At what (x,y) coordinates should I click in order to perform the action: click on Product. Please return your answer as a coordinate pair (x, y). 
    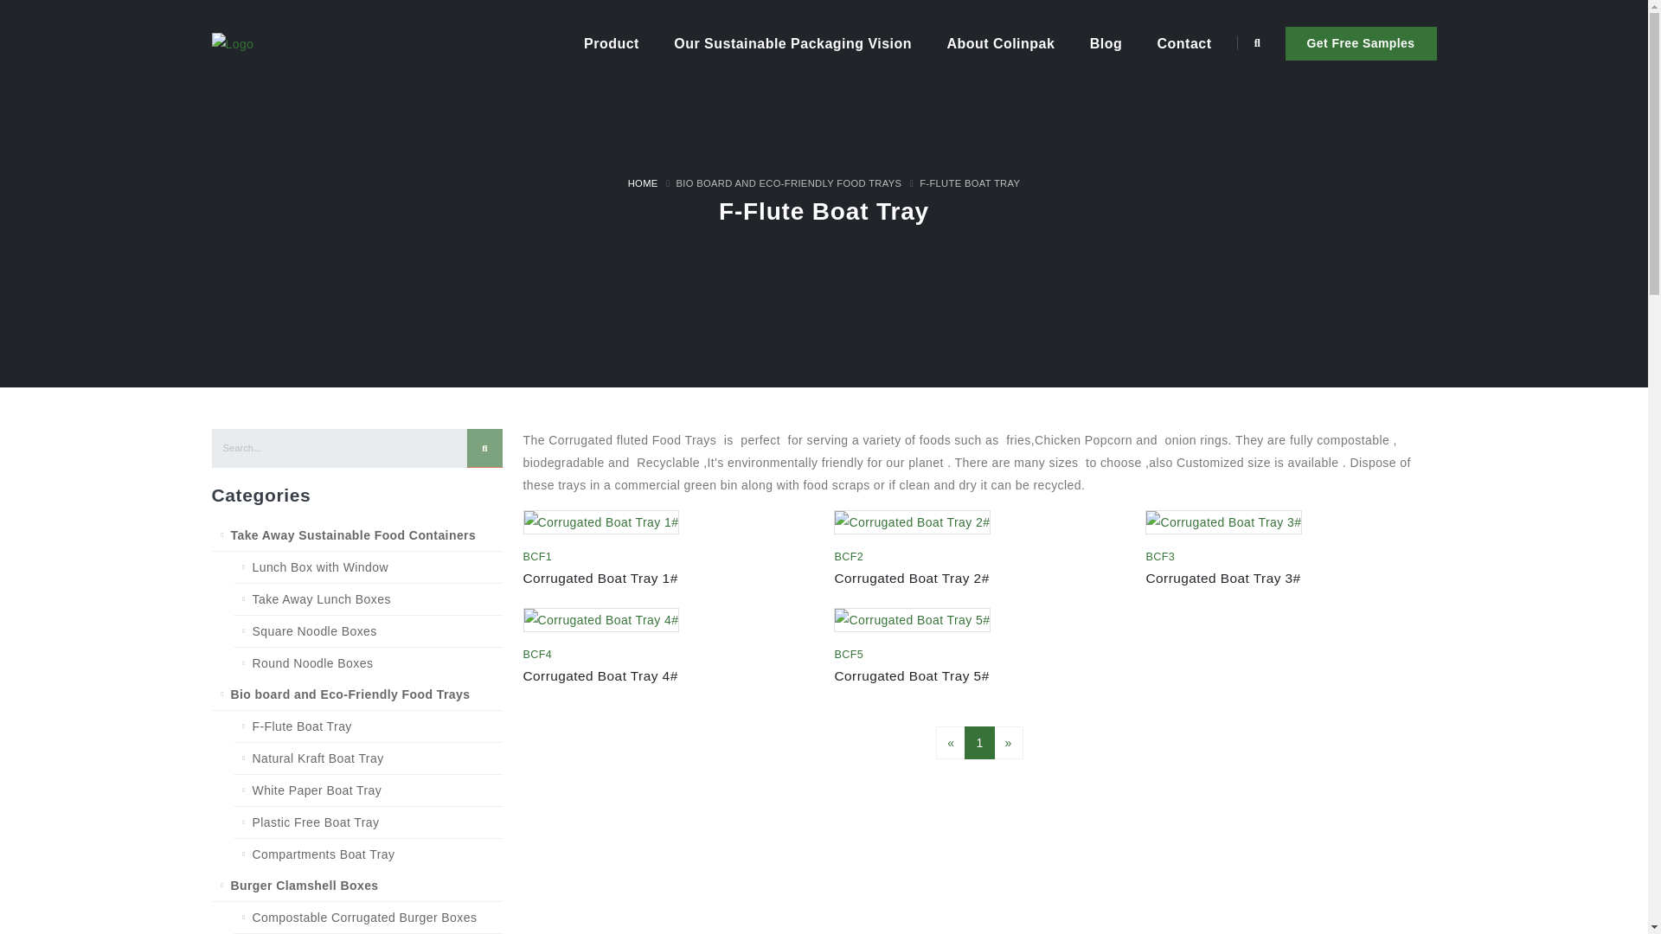
    Looking at the image, I should click on (612, 44).